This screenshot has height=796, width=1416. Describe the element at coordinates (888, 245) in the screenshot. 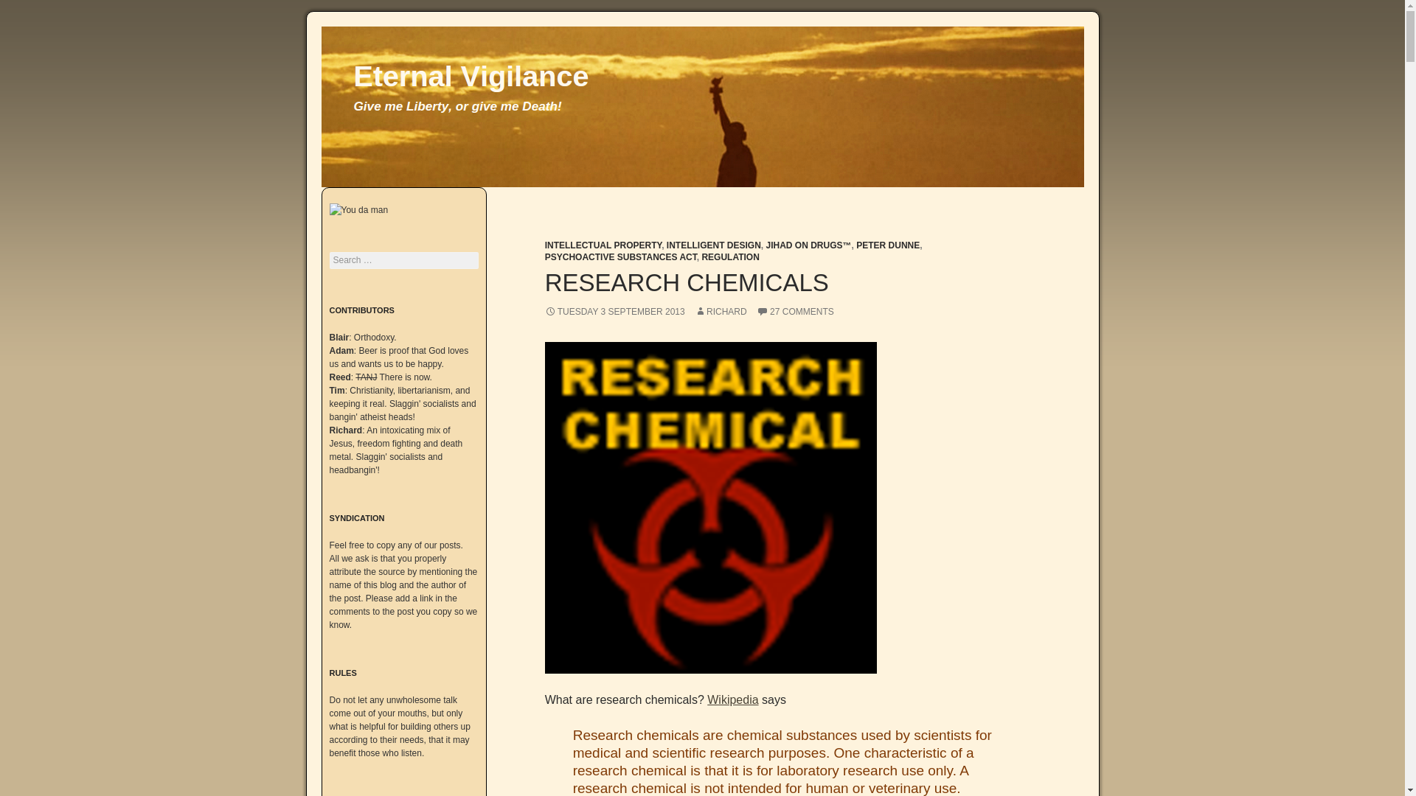

I see `PETER DUNNE` at that location.